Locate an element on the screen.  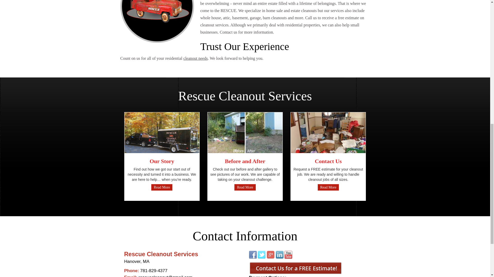
Read More is located at coordinates (162, 187).